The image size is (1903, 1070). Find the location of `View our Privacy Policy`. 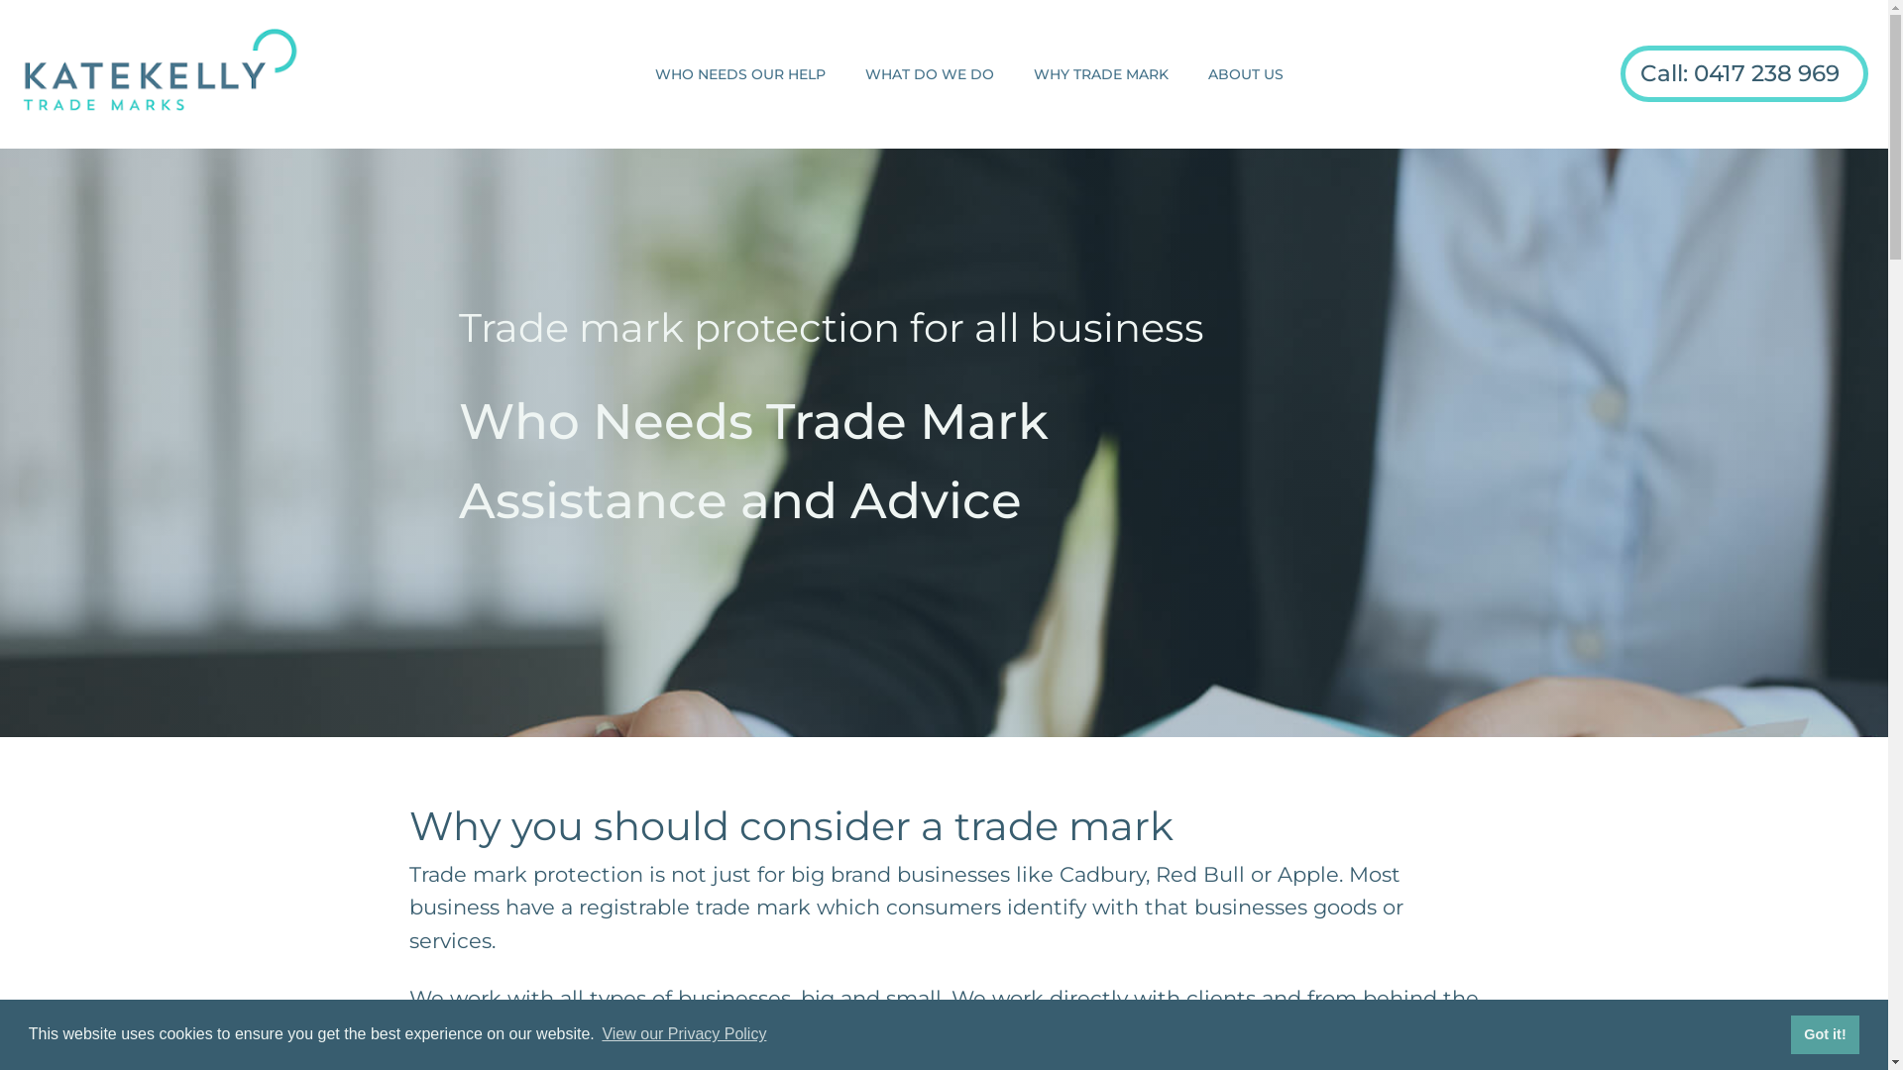

View our Privacy Policy is located at coordinates (684, 1034).